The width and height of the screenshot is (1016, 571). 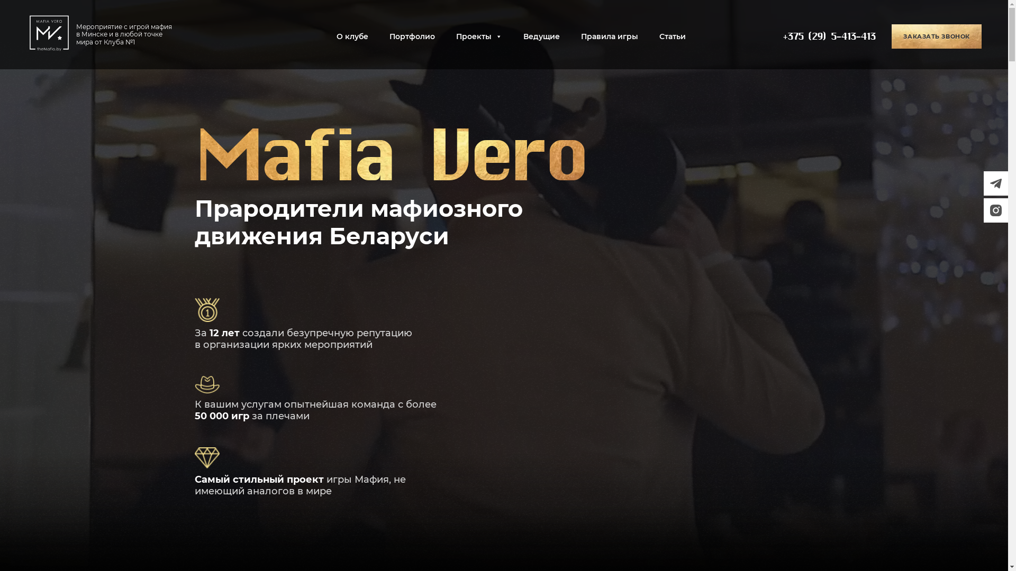 I want to click on +375 (29) 5-413-413, so click(x=829, y=36).